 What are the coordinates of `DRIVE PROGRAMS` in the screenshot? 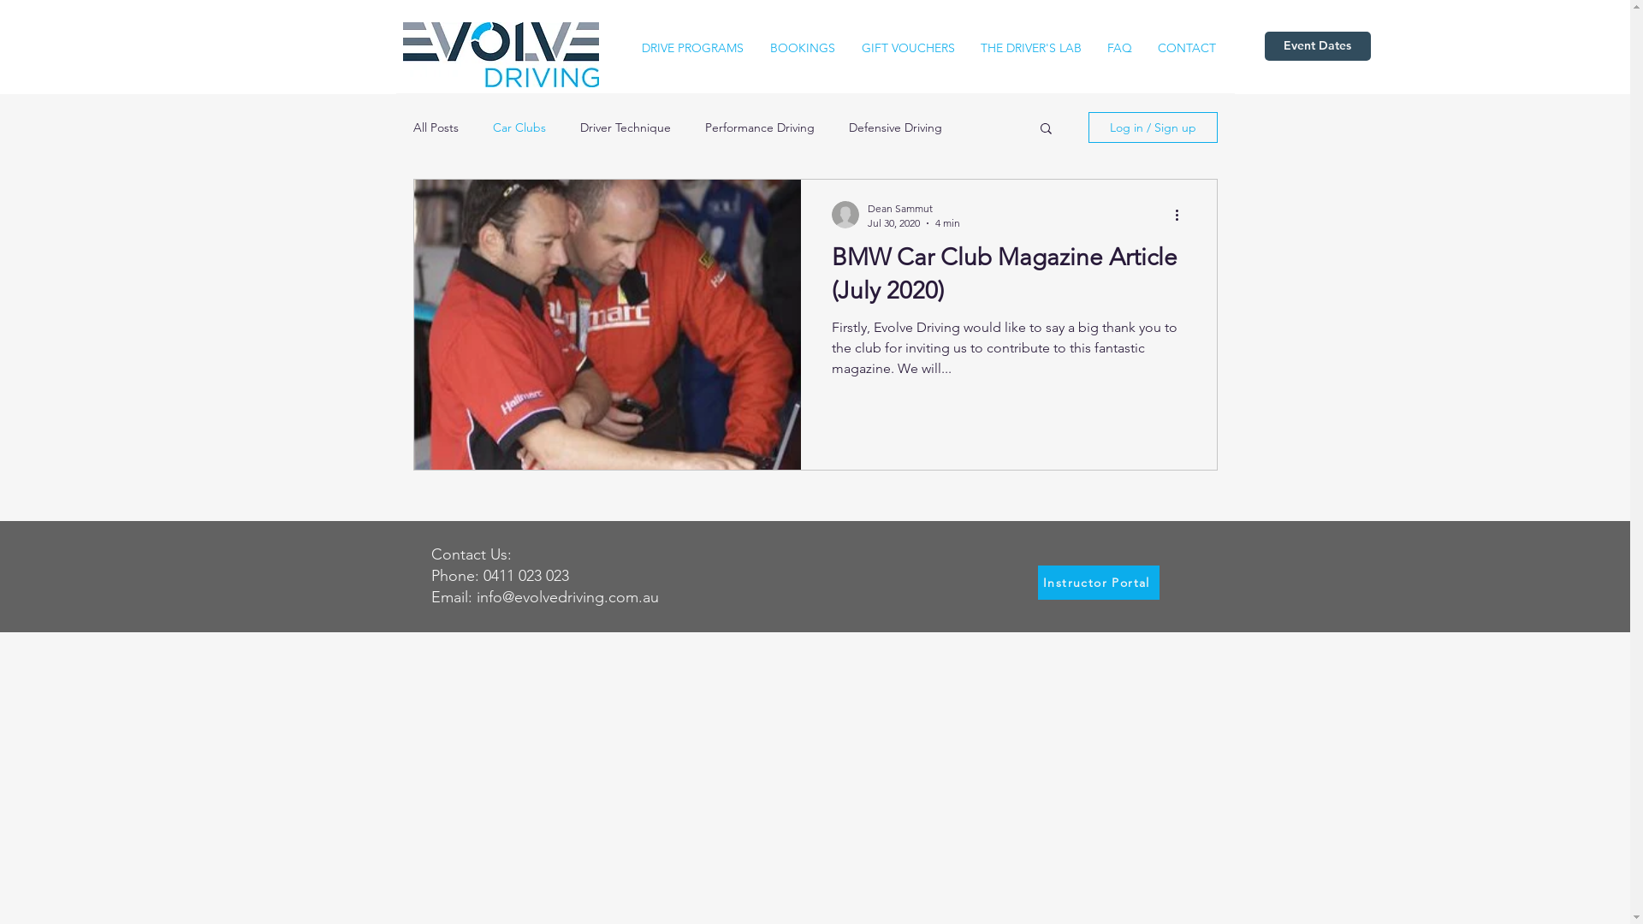 It's located at (692, 48).